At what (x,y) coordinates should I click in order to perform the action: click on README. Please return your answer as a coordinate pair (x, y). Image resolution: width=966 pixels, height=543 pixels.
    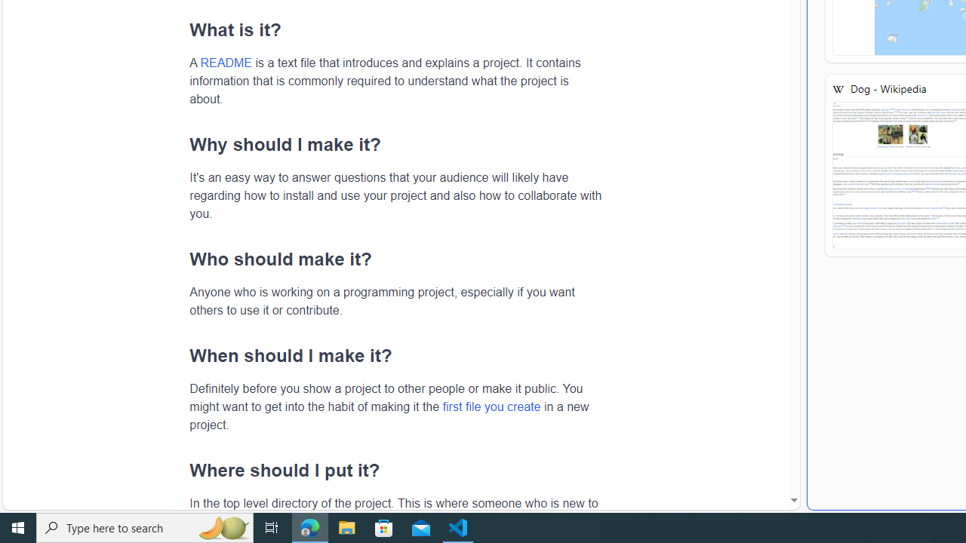
    Looking at the image, I should click on (226, 63).